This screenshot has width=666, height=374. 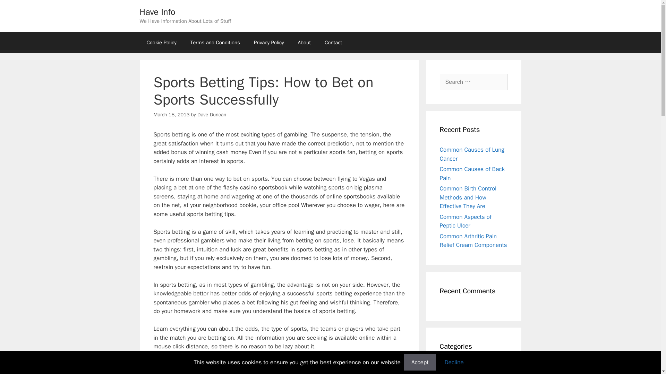 What do you see at coordinates (472, 154) in the screenshot?
I see `Common Causes of Lung Cancer` at bounding box center [472, 154].